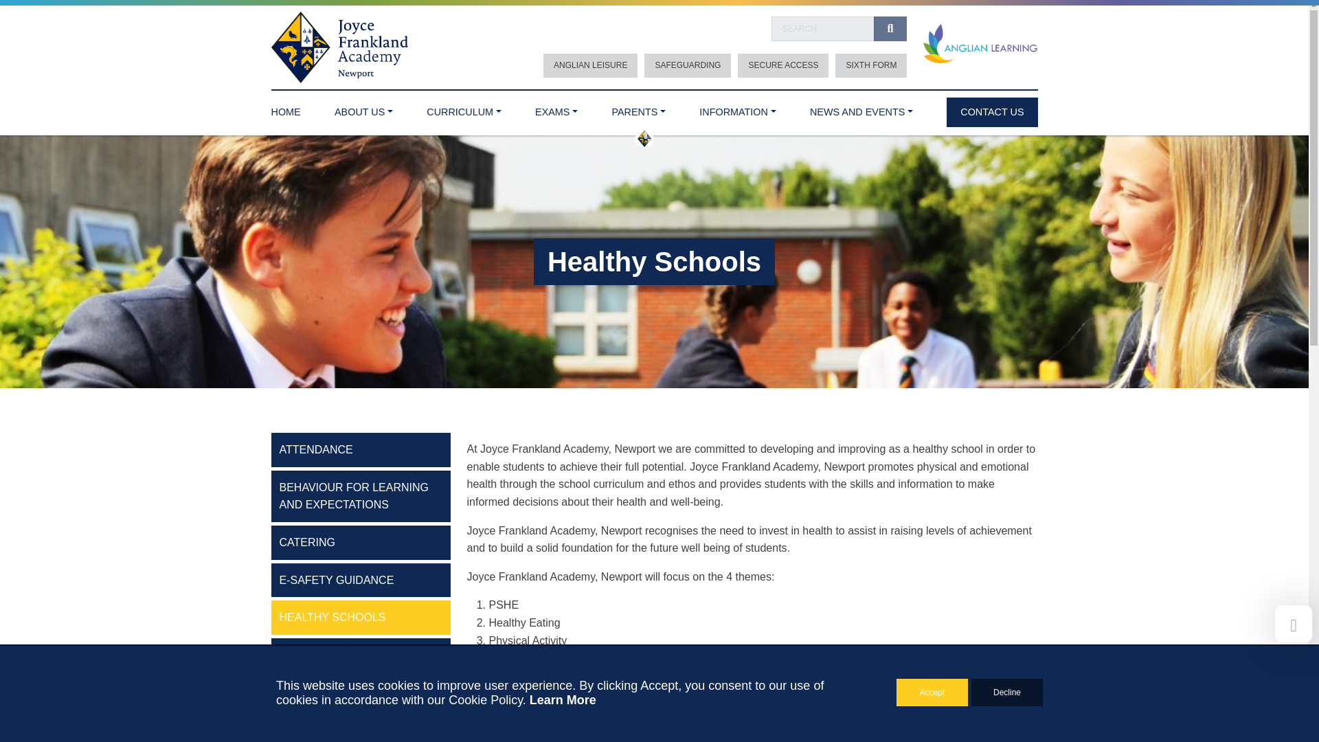 This screenshot has width=1319, height=742. I want to click on PARENTS, so click(639, 109).